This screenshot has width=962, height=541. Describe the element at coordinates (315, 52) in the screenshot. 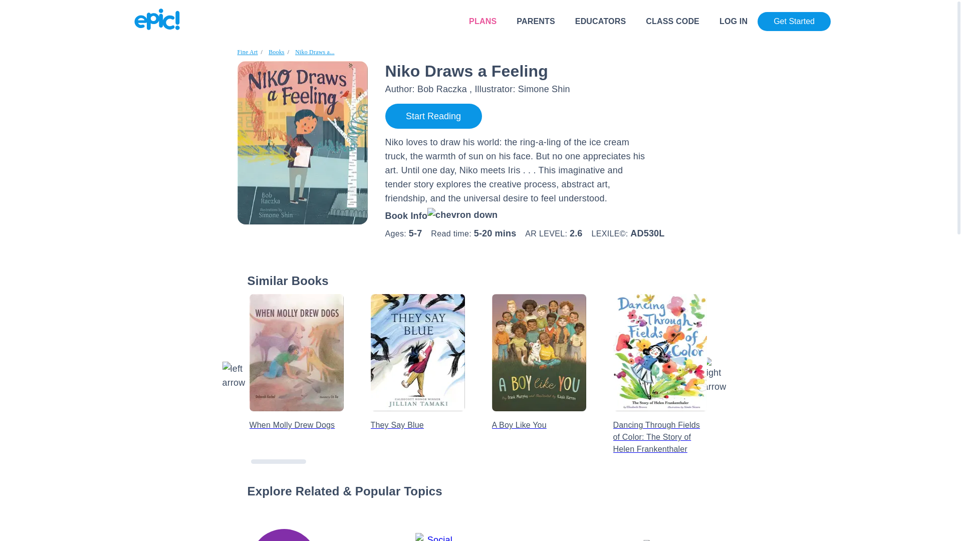

I see `Niko Draws a...` at that location.